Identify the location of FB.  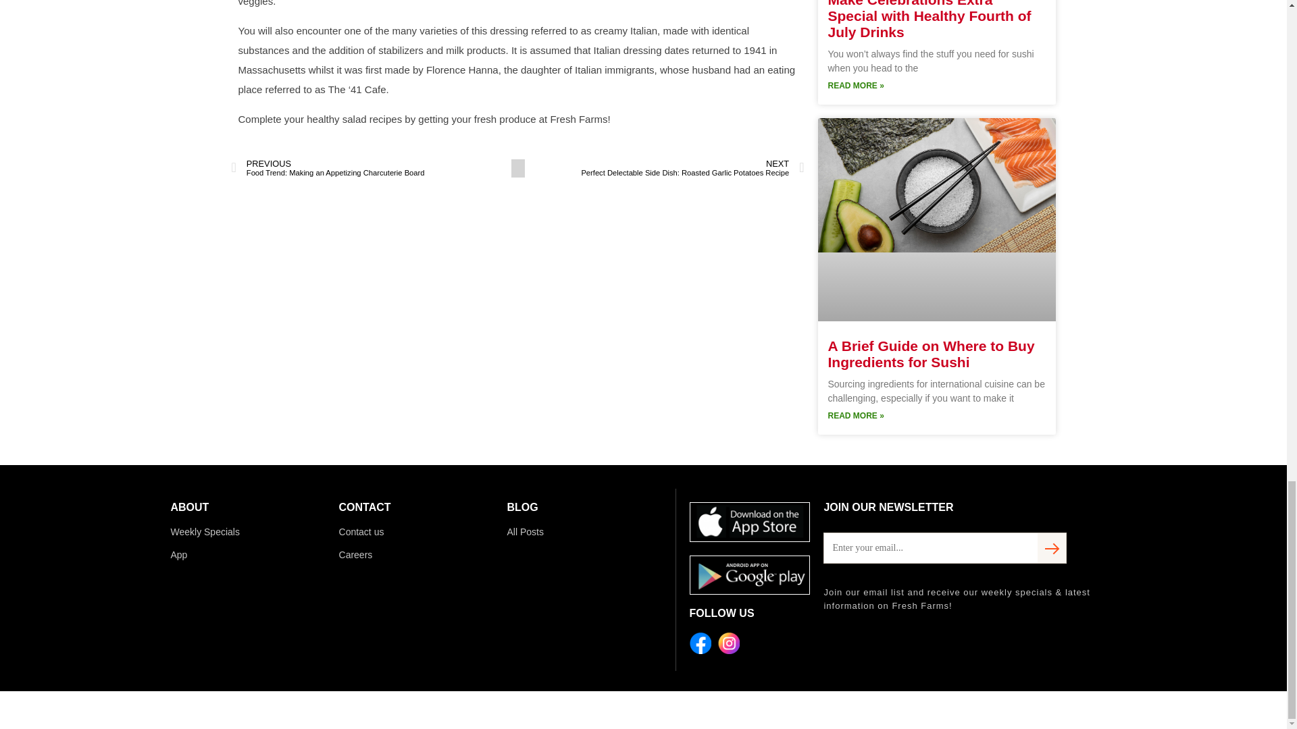
(700, 643).